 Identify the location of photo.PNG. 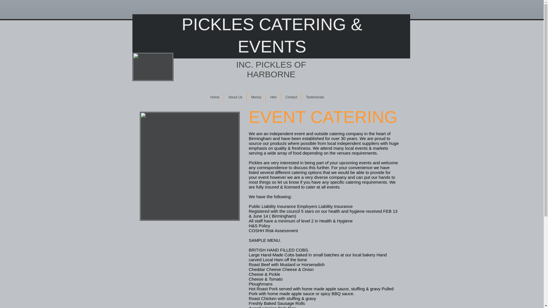
(190, 166).